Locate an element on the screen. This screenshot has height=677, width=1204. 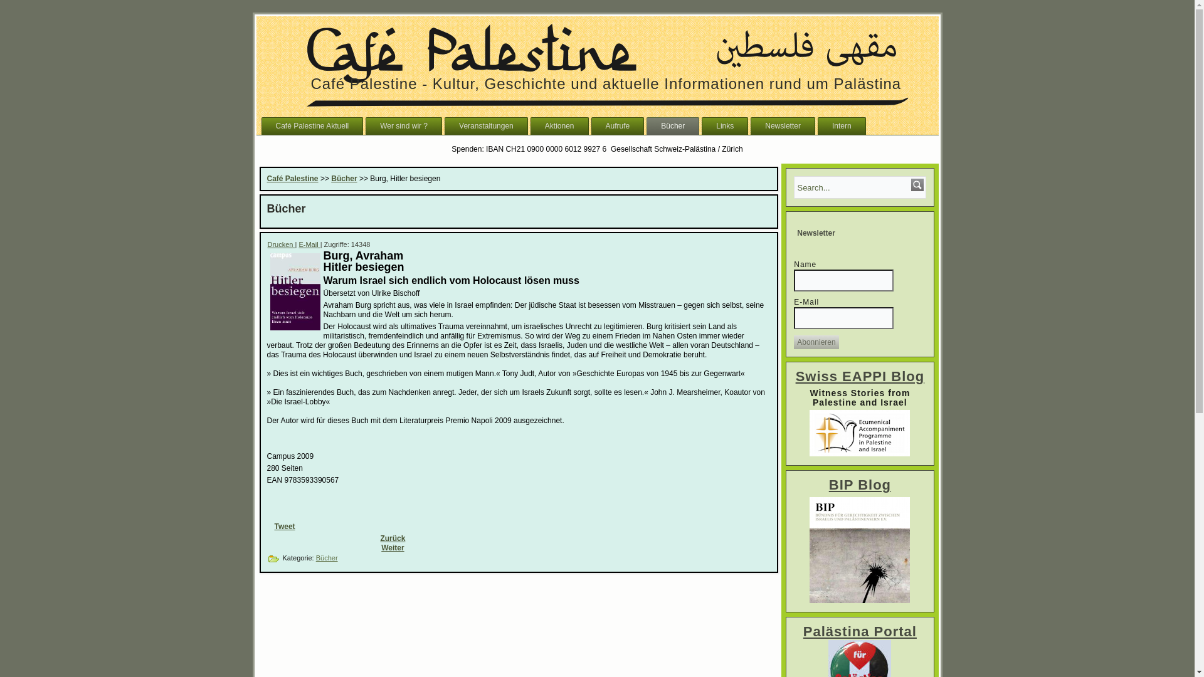
BIP Blog is located at coordinates (860, 485).